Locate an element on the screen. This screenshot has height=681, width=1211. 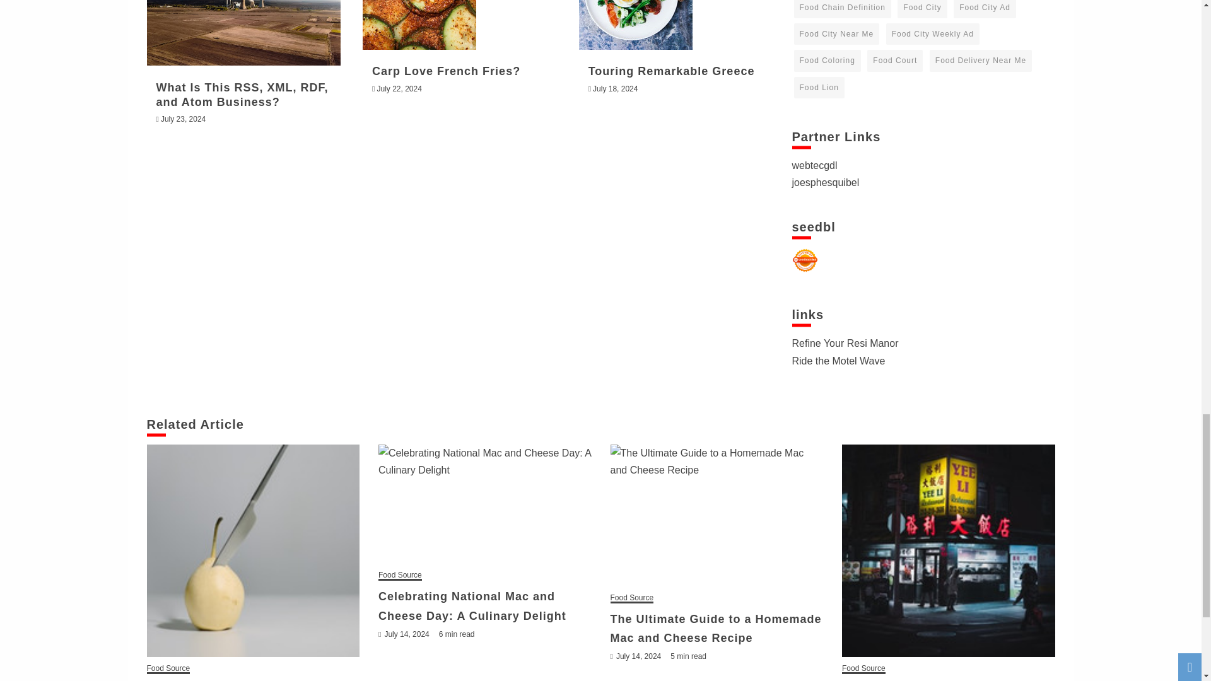
Role Of Food Service Consultants is located at coordinates (253, 551).